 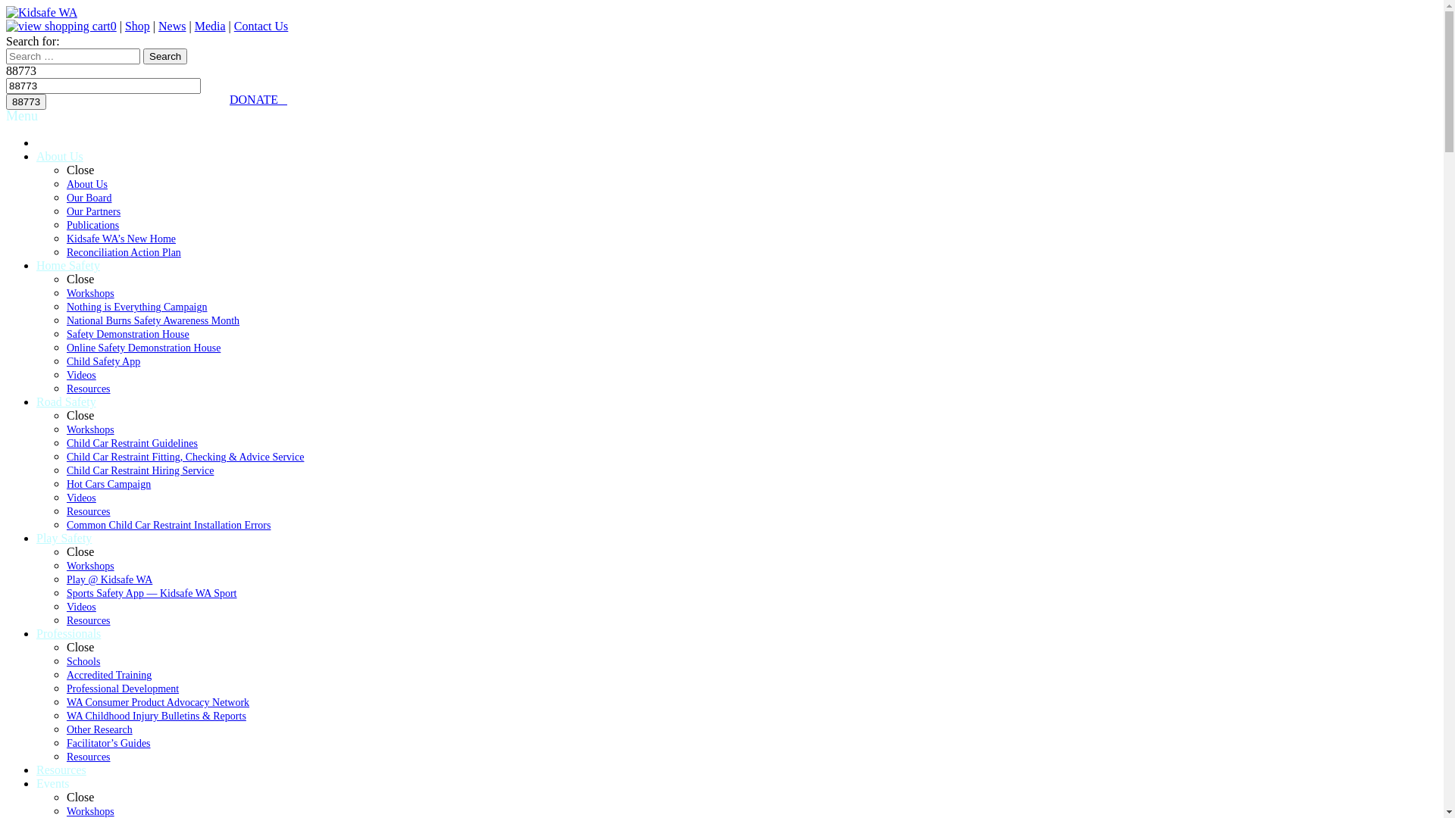 I want to click on Videos, so click(x=82, y=607).